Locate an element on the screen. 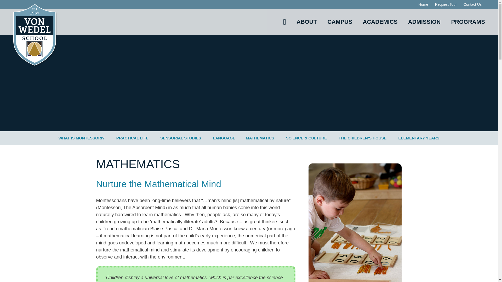 The width and height of the screenshot is (502, 282). PROGRAMS is located at coordinates (468, 22).